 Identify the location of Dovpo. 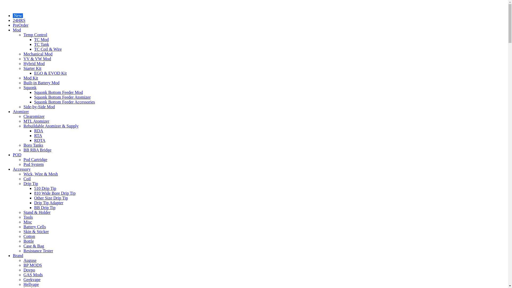
(29, 270).